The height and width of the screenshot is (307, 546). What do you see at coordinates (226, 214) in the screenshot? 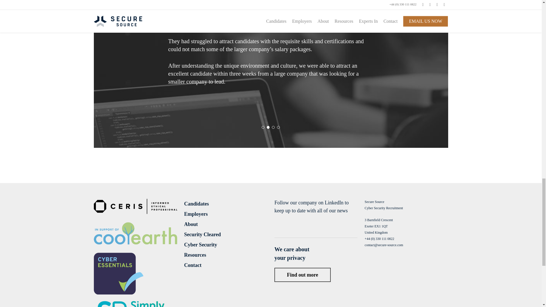
I see `Employers` at bounding box center [226, 214].